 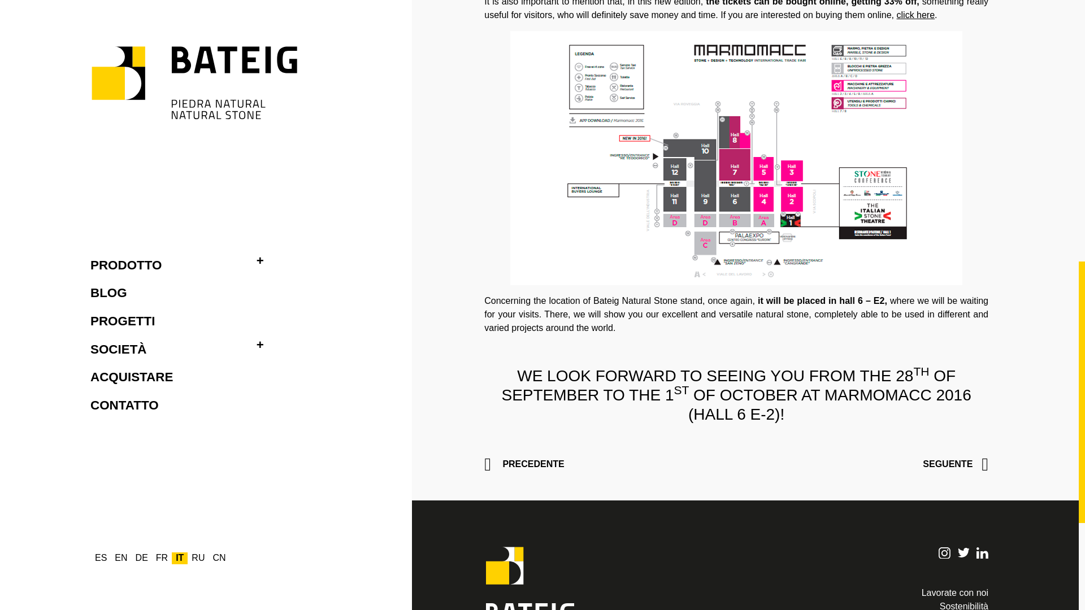 What do you see at coordinates (982, 552) in the screenshot?
I see `Linkedin icon link` at bounding box center [982, 552].